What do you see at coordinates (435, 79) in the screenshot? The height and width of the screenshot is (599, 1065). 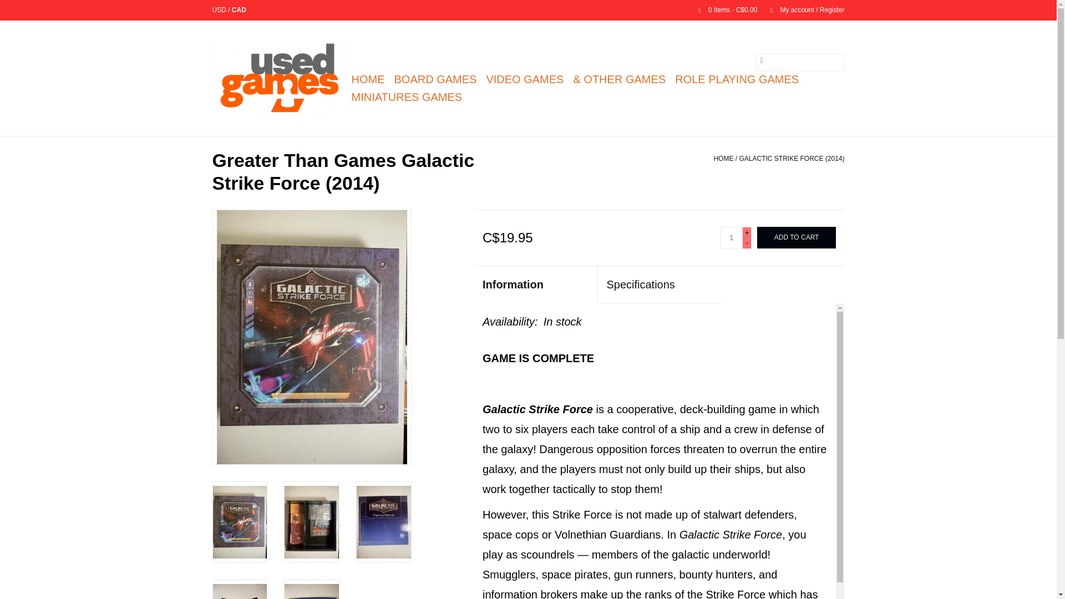 I see `BOARD GAMES` at bounding box center [435, 79].